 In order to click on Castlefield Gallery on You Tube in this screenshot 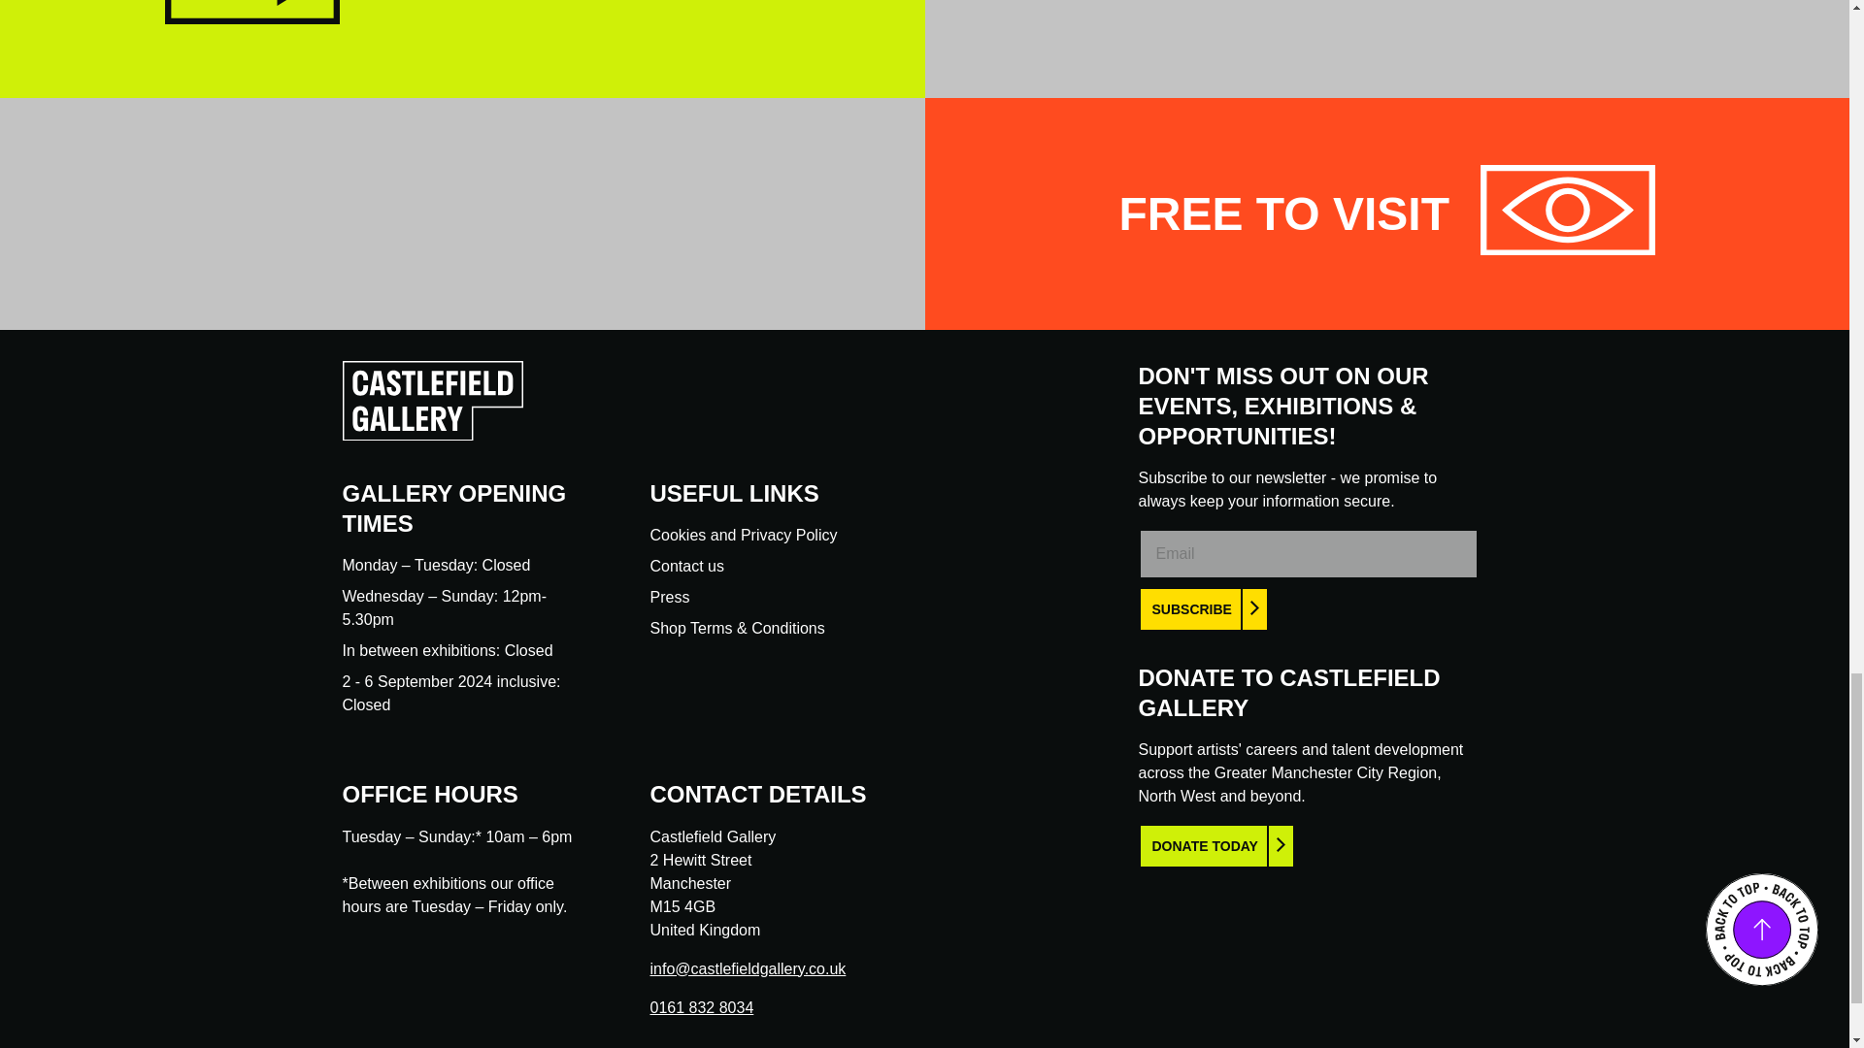, I will do `click(765, 1040)`.